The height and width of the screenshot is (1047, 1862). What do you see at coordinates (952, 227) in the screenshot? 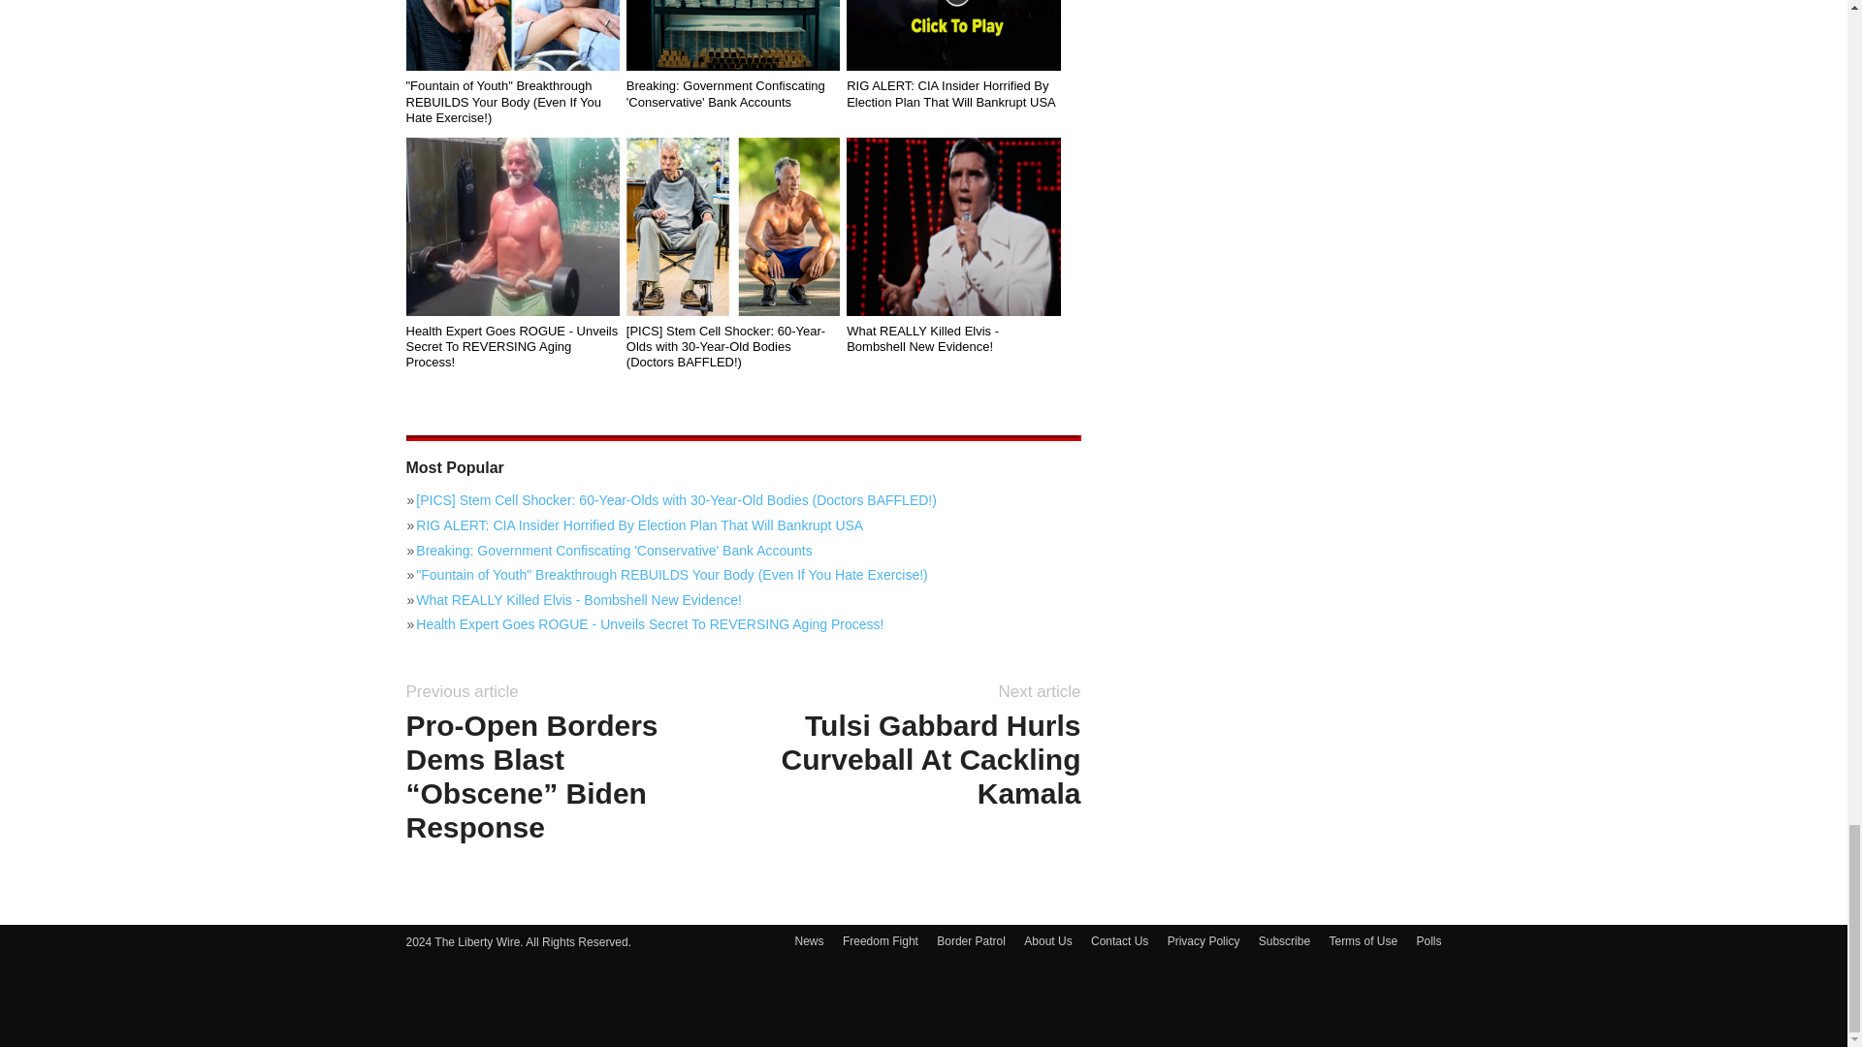
I see `What REALLY Killed Elvis - Bombshell New Evidence!` at bounding box center [952, 227].